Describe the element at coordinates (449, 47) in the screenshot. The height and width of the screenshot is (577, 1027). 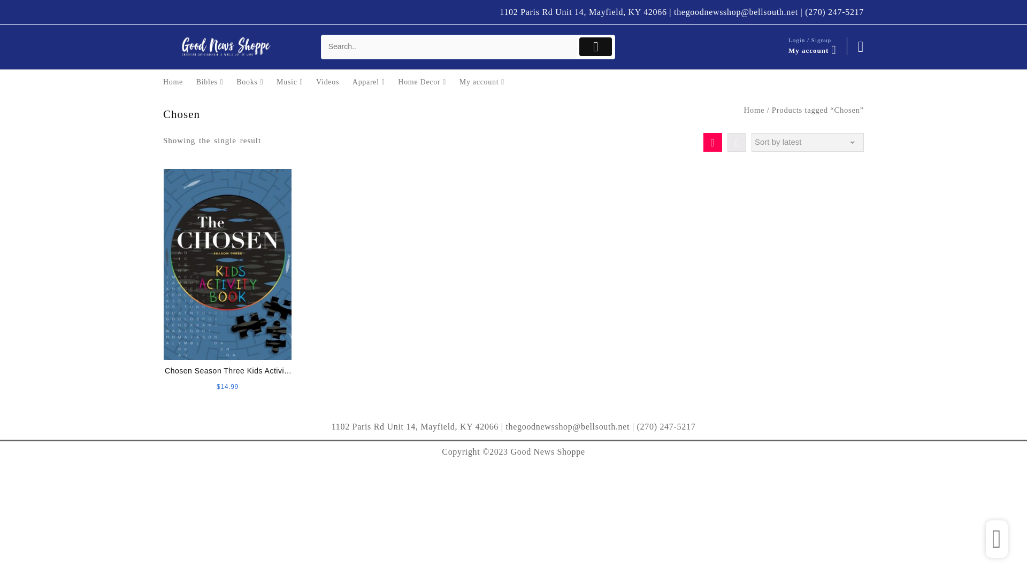
I see `Search` at that location.